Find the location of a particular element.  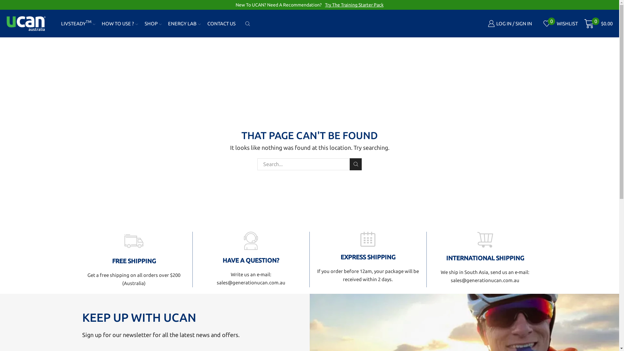

0
WISHLIST is located at coordinates (561, 23).